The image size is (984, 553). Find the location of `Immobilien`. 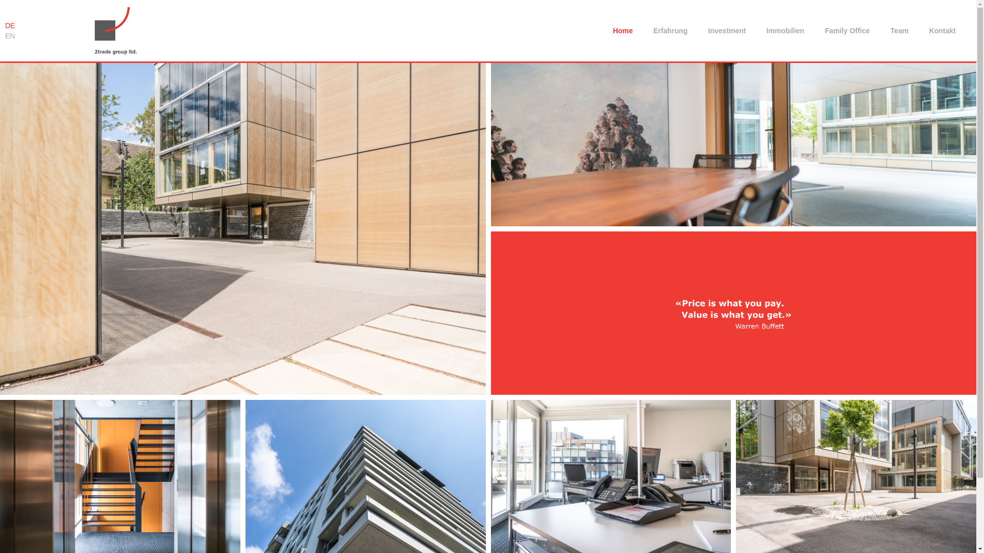

Immobilien is located at coordinates (786, 31).